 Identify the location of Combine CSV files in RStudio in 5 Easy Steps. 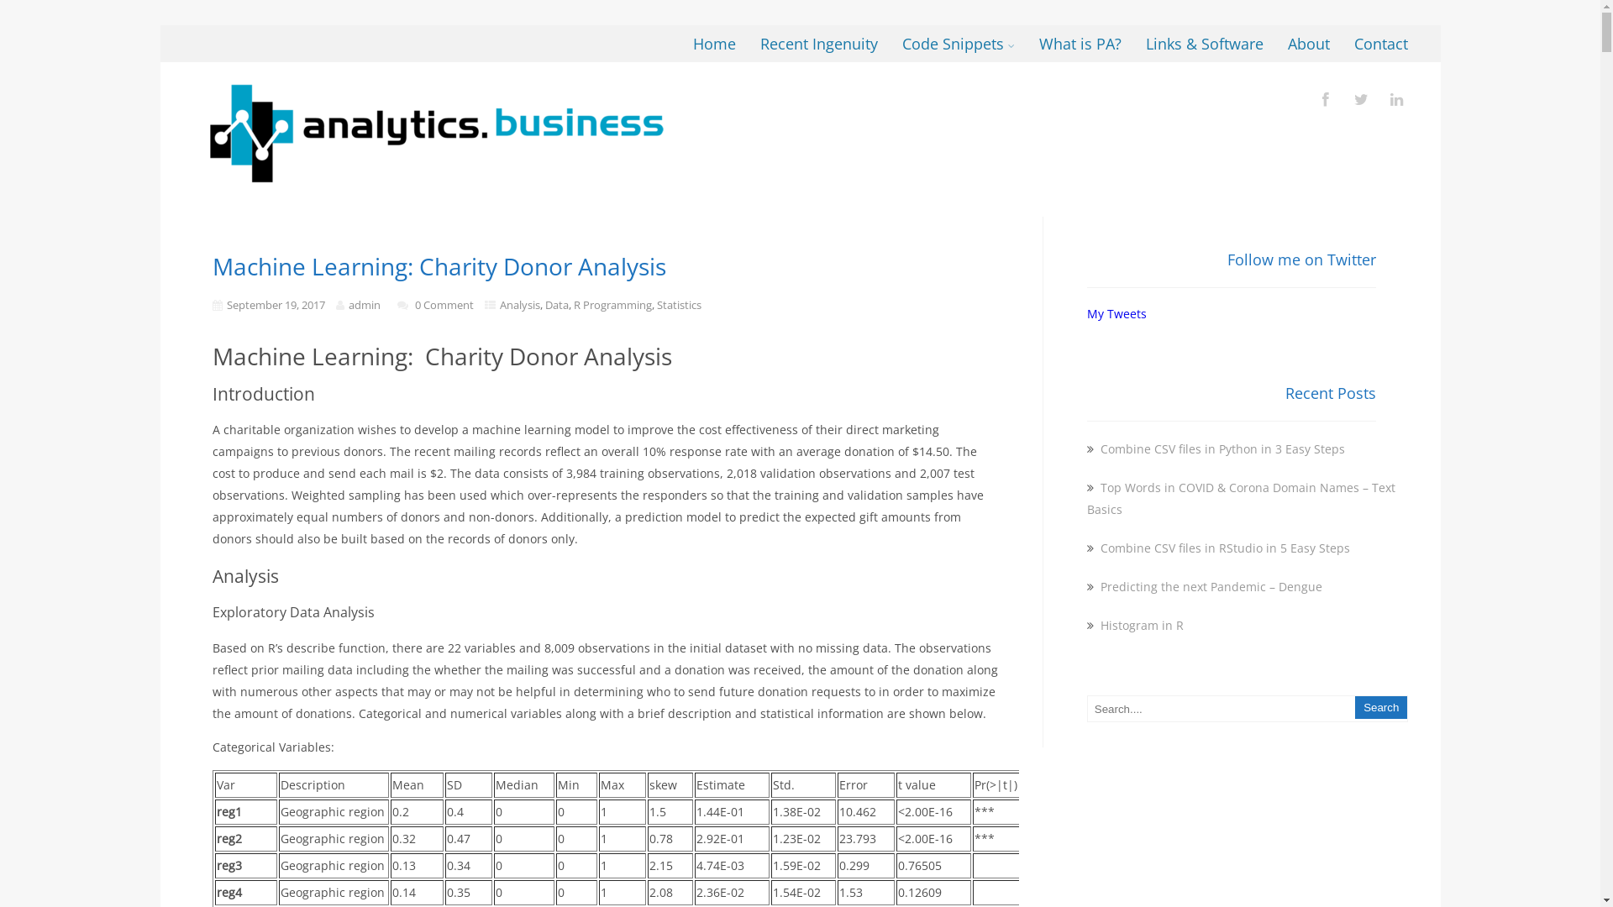
(1223, 548).